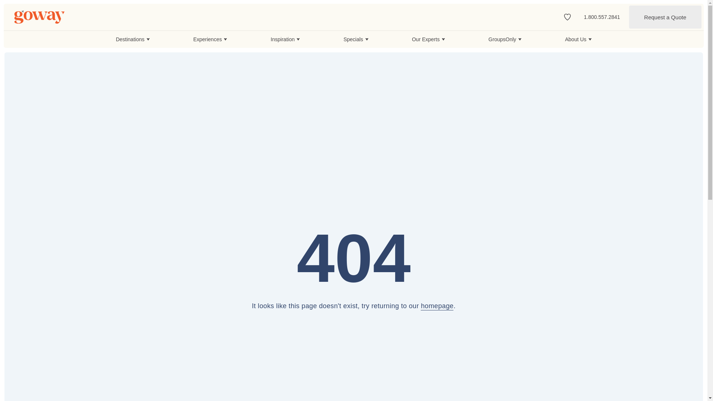 This screenshot has height=401, width=713. Describe the element at coordinates (665, 17) in the screenshot. I see `Request a Quote` at that location.